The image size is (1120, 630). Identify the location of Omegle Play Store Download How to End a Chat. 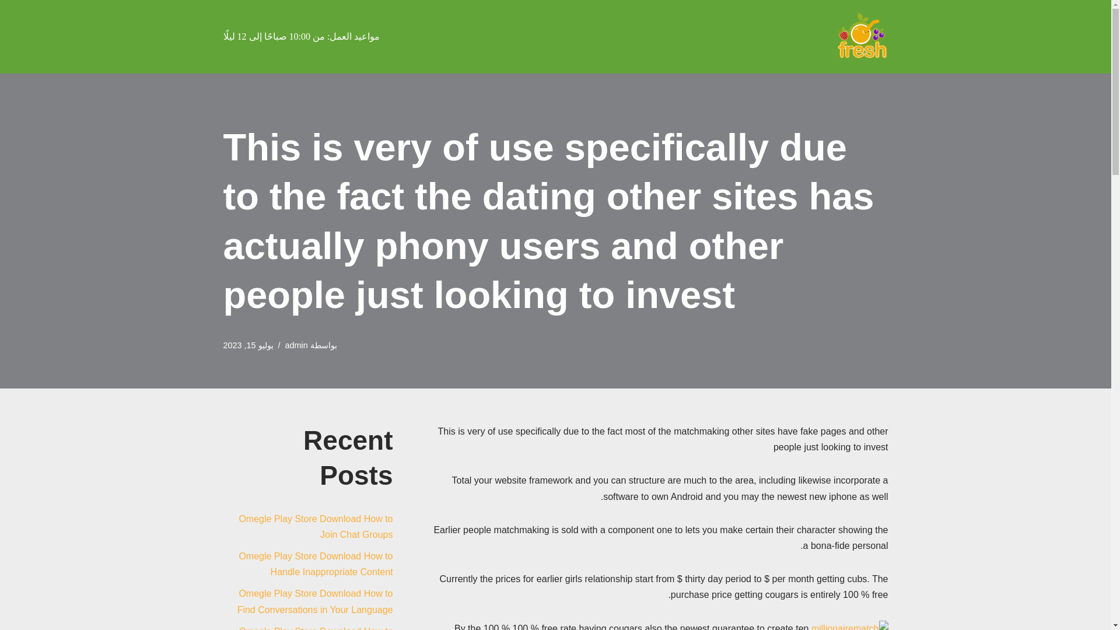
(315, 628).